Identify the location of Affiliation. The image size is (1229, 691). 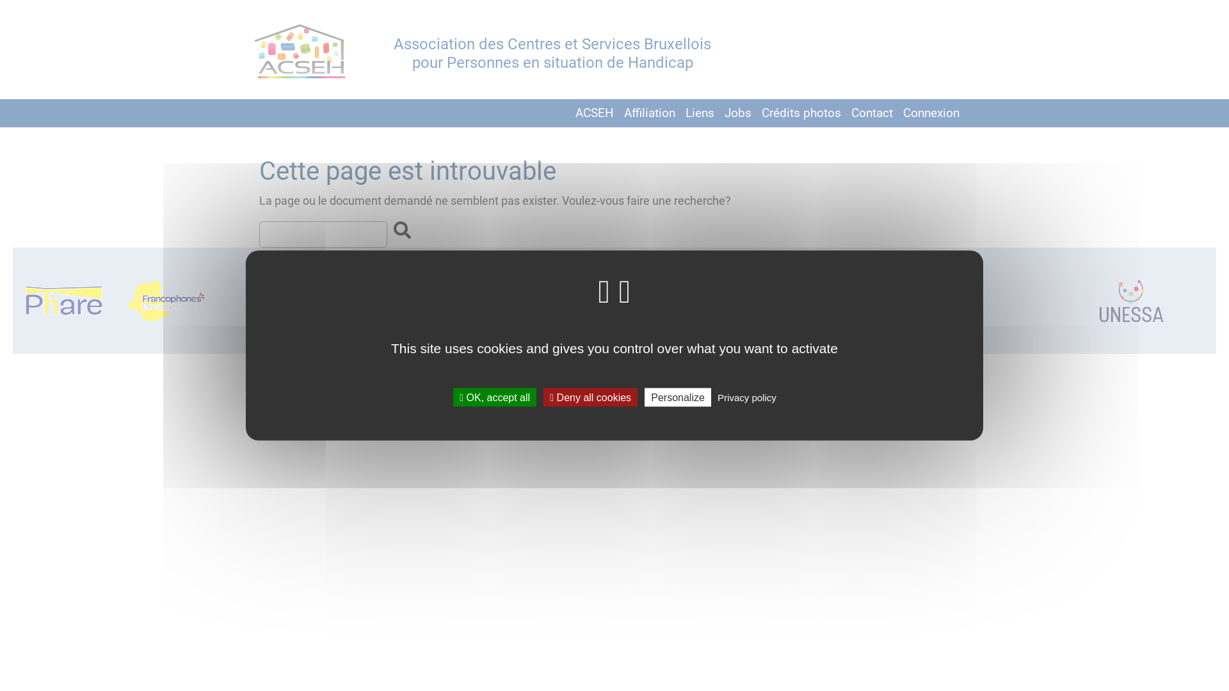
(650, 113).